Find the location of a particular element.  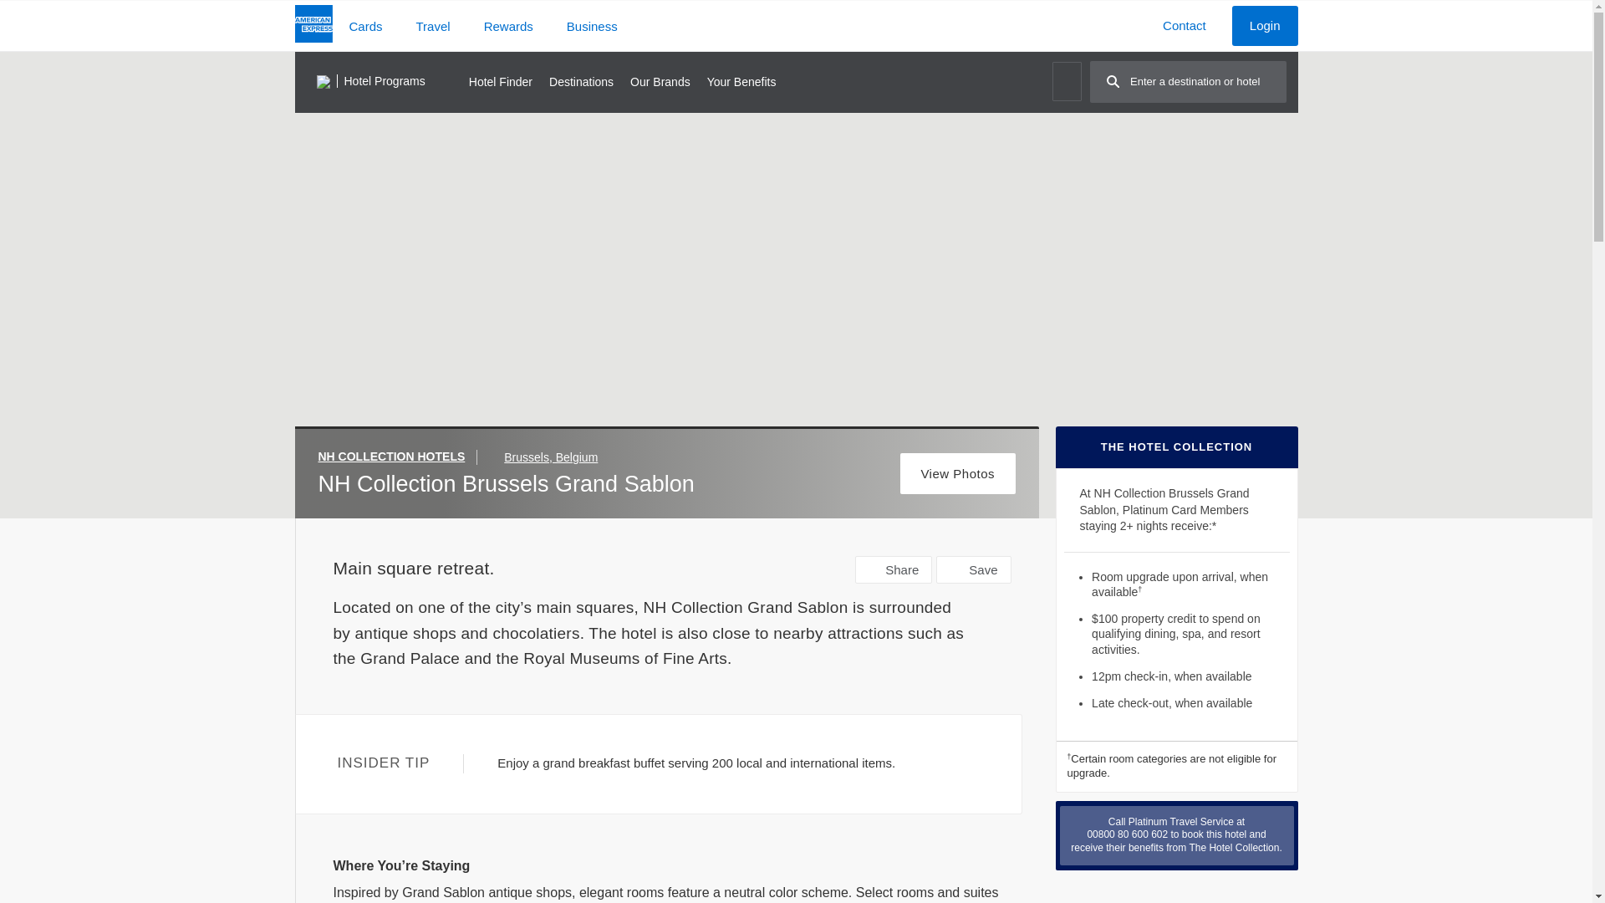

Login is located at coordinates (1266, 25).